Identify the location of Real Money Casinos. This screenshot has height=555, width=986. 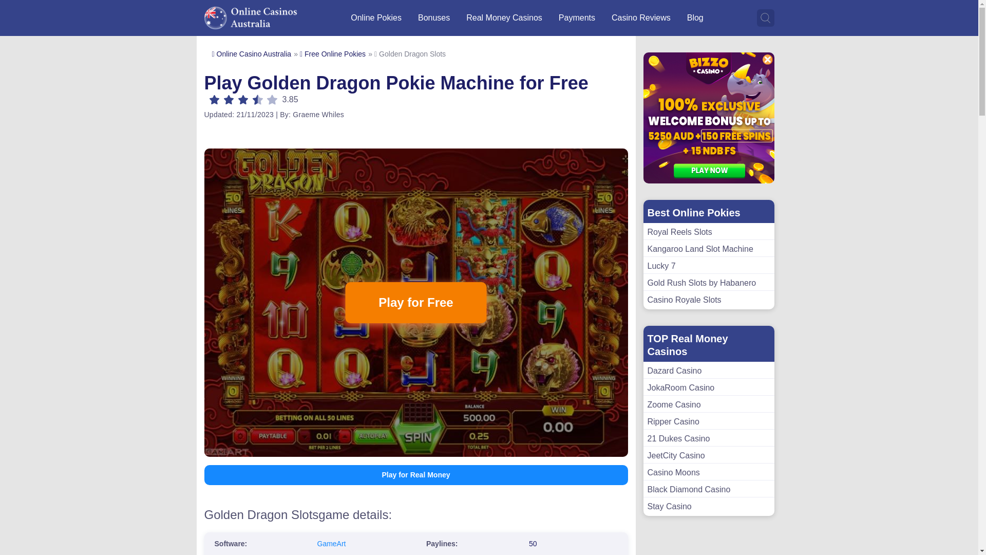
(504, 17).